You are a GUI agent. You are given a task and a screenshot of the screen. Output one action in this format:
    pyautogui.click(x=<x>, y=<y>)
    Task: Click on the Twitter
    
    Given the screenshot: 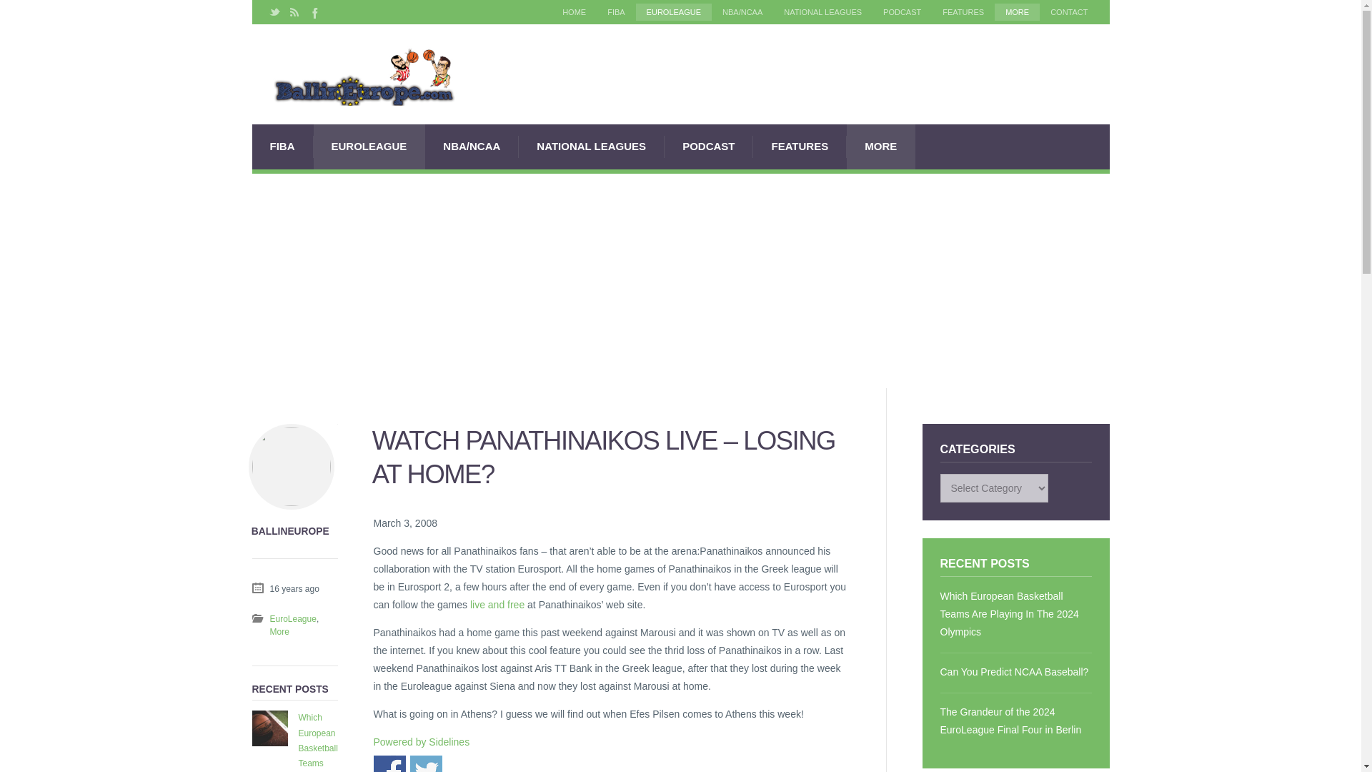 What is the action you would take?
    pyautogui.click(x=274, y=12)
    